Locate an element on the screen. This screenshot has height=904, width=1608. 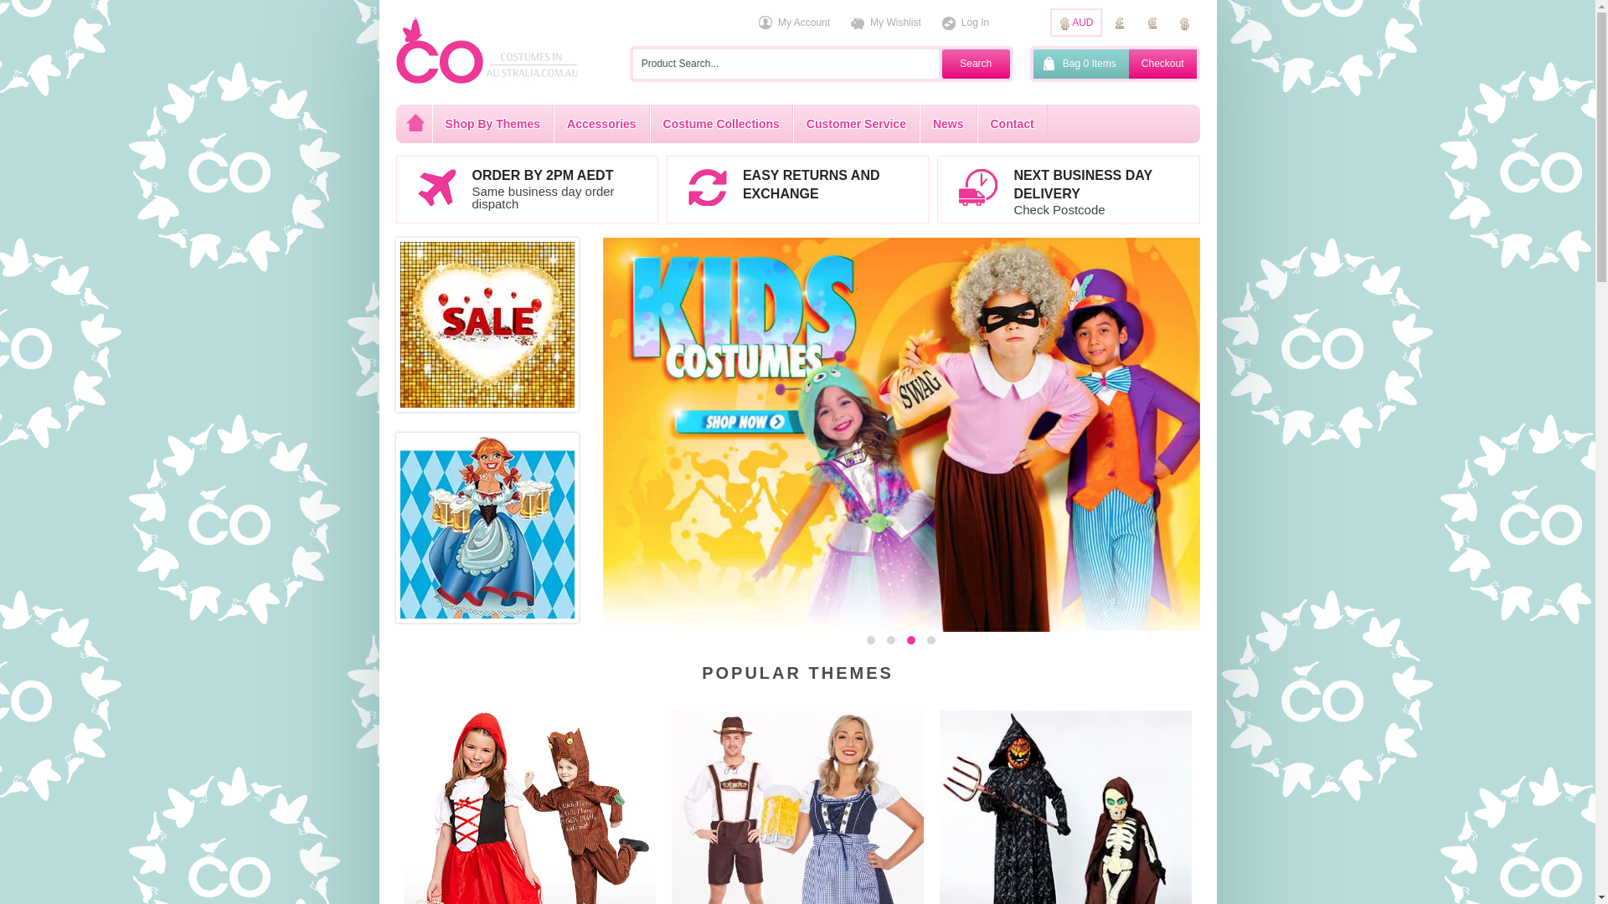
Log In is located at coordinates (966, 23).